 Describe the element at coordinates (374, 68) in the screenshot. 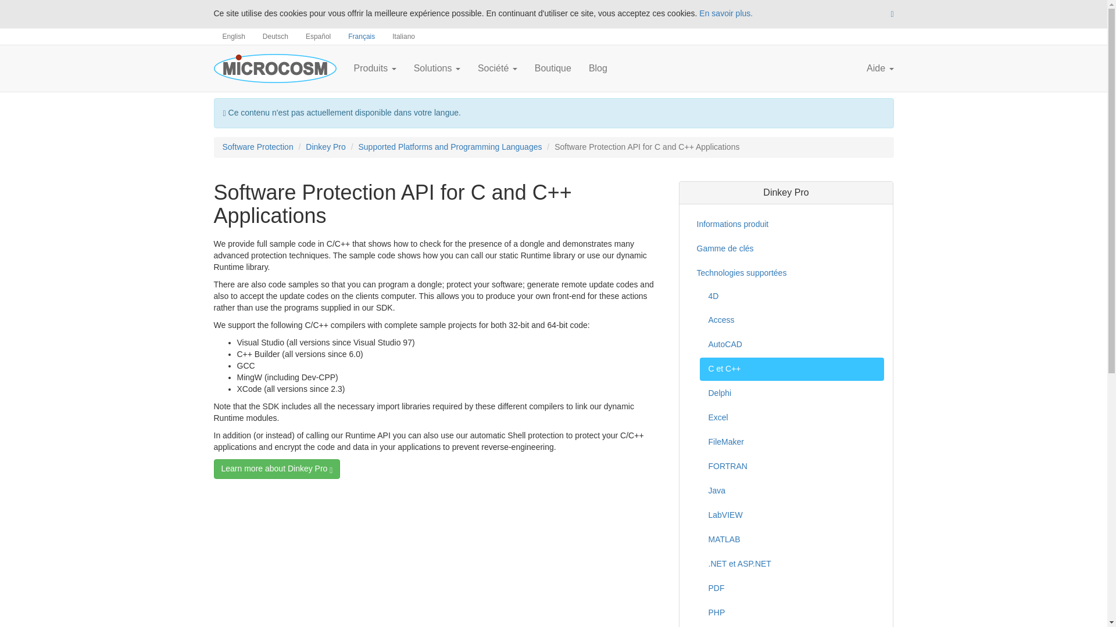

I see `Produits` at that location.